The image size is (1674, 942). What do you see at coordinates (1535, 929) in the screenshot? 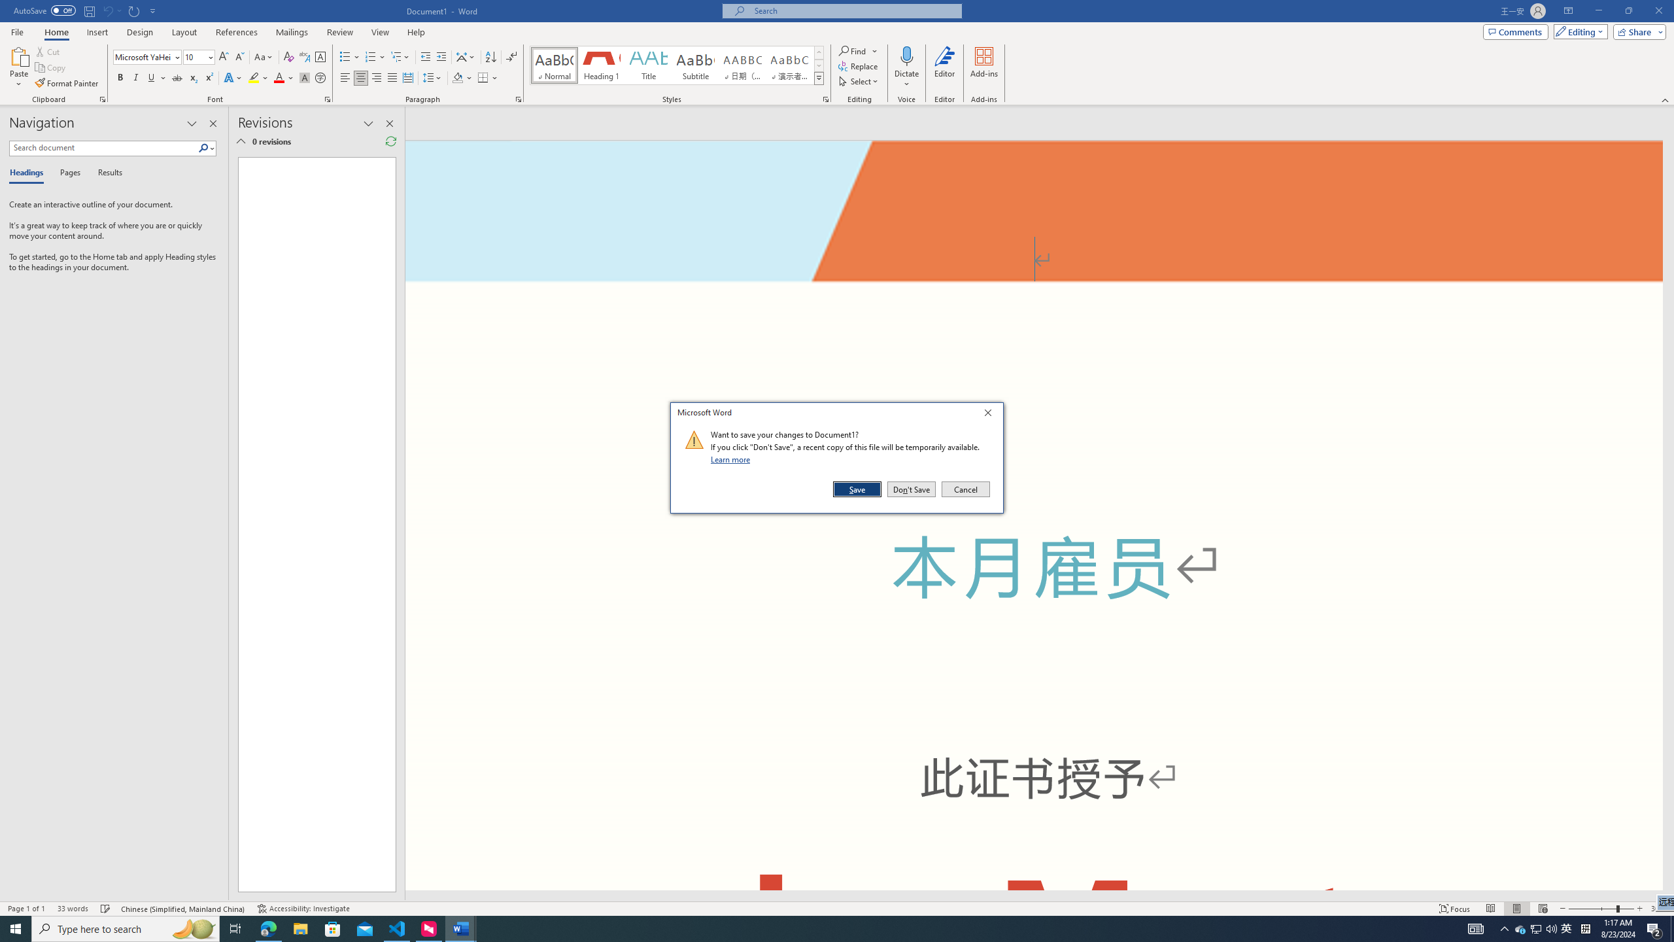
I see `Office Clipboard...` at bounding box center [1535, 929].